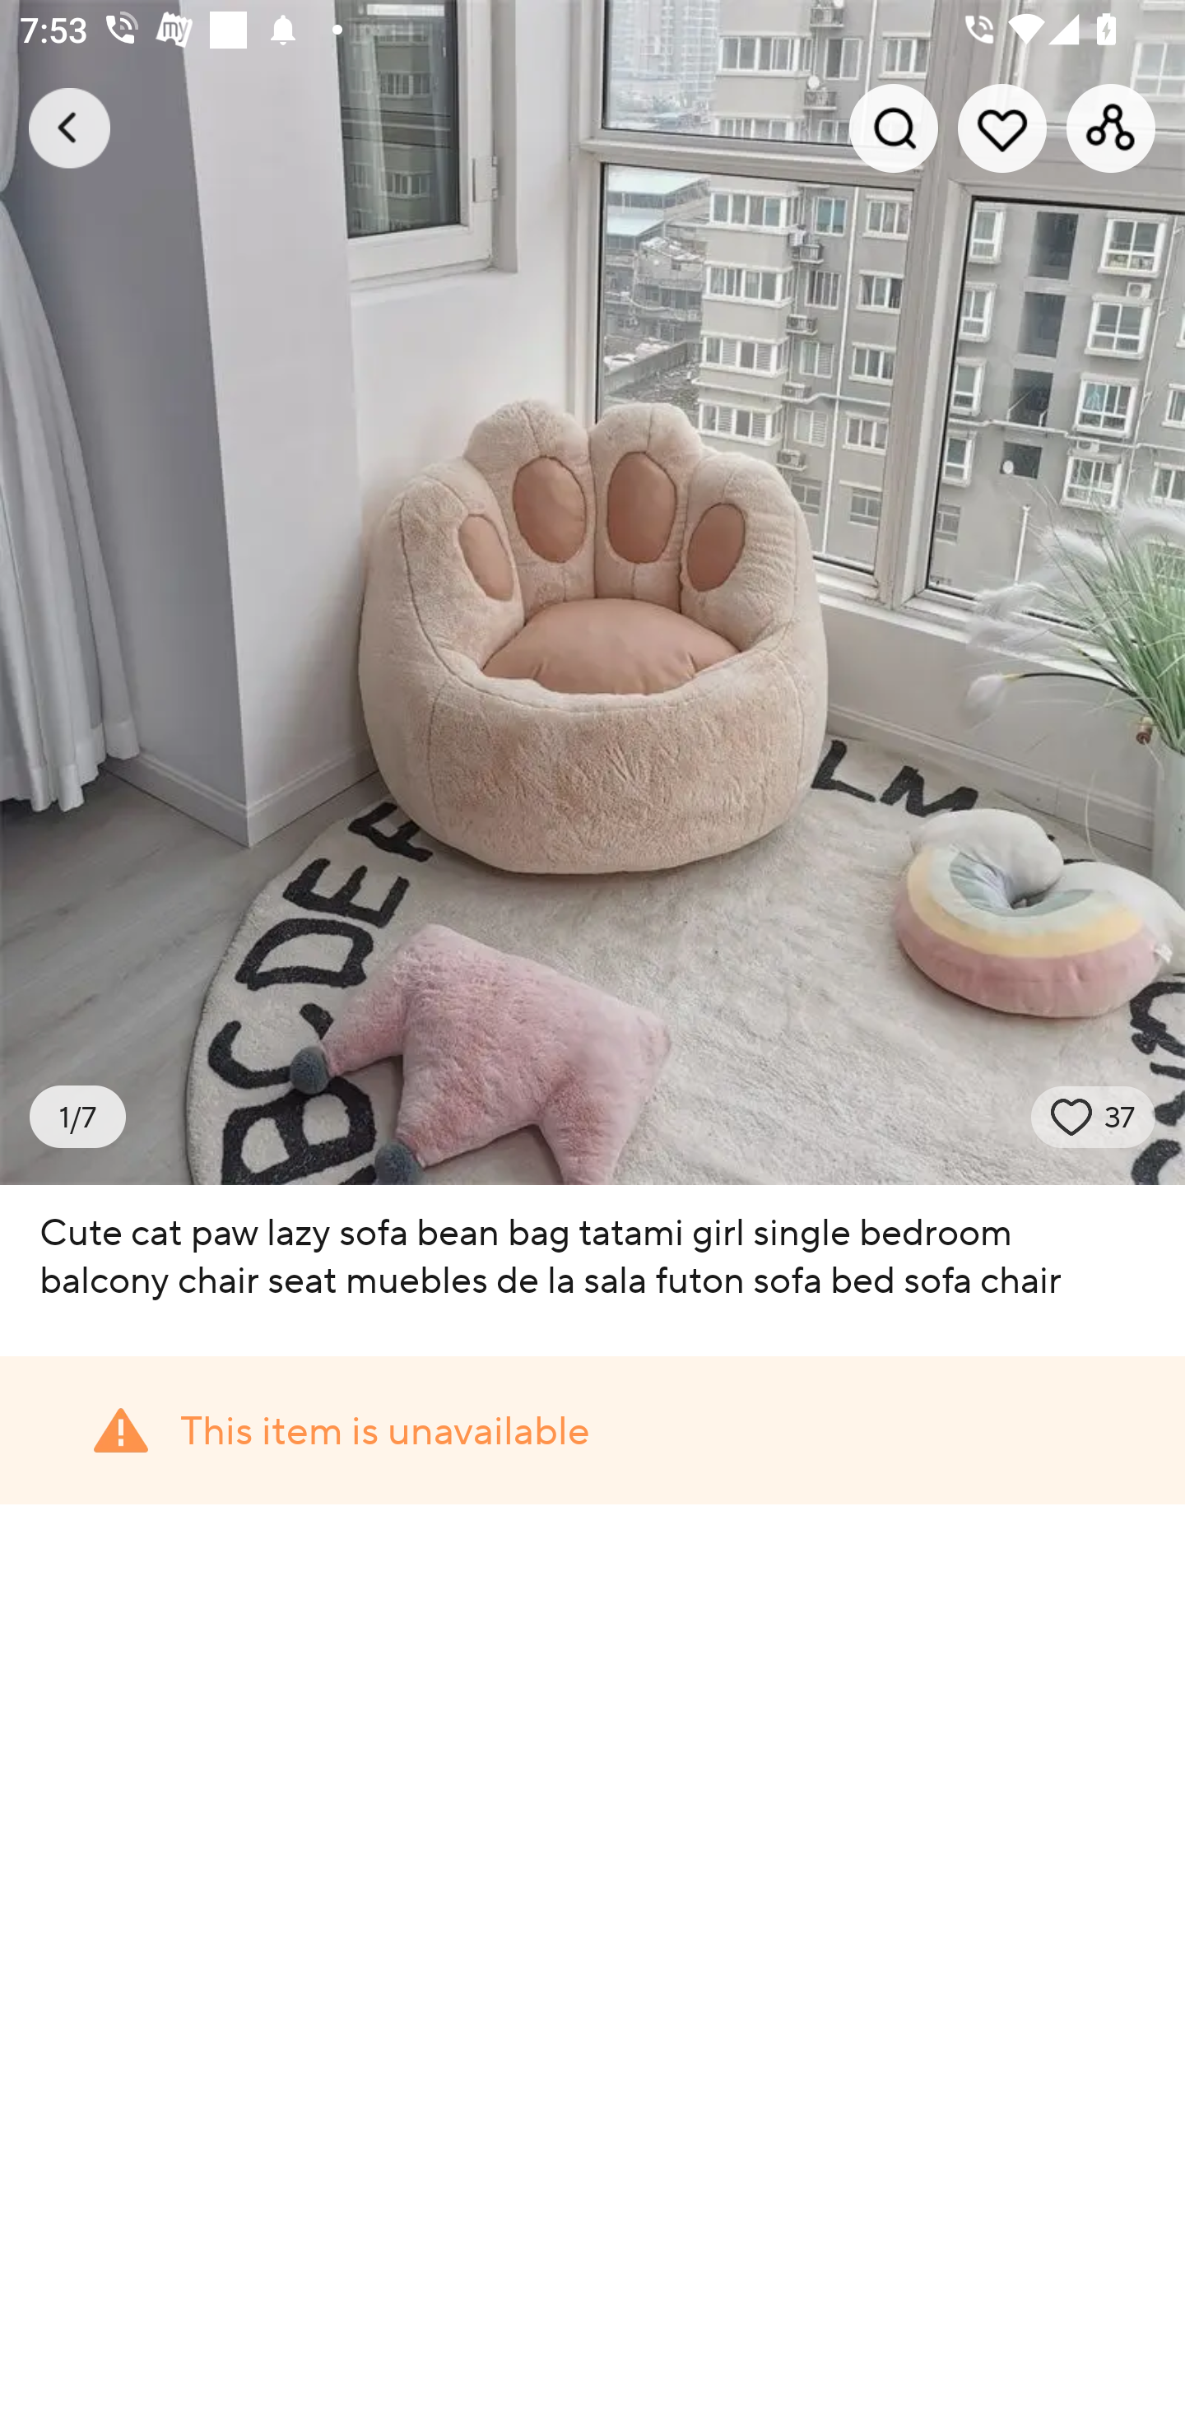 This screenshot has height=2436, width=1185. What do you see at coordinates (69, 128) in the screenshot?
I see `Navigate up` at bounding box center [69, 128].